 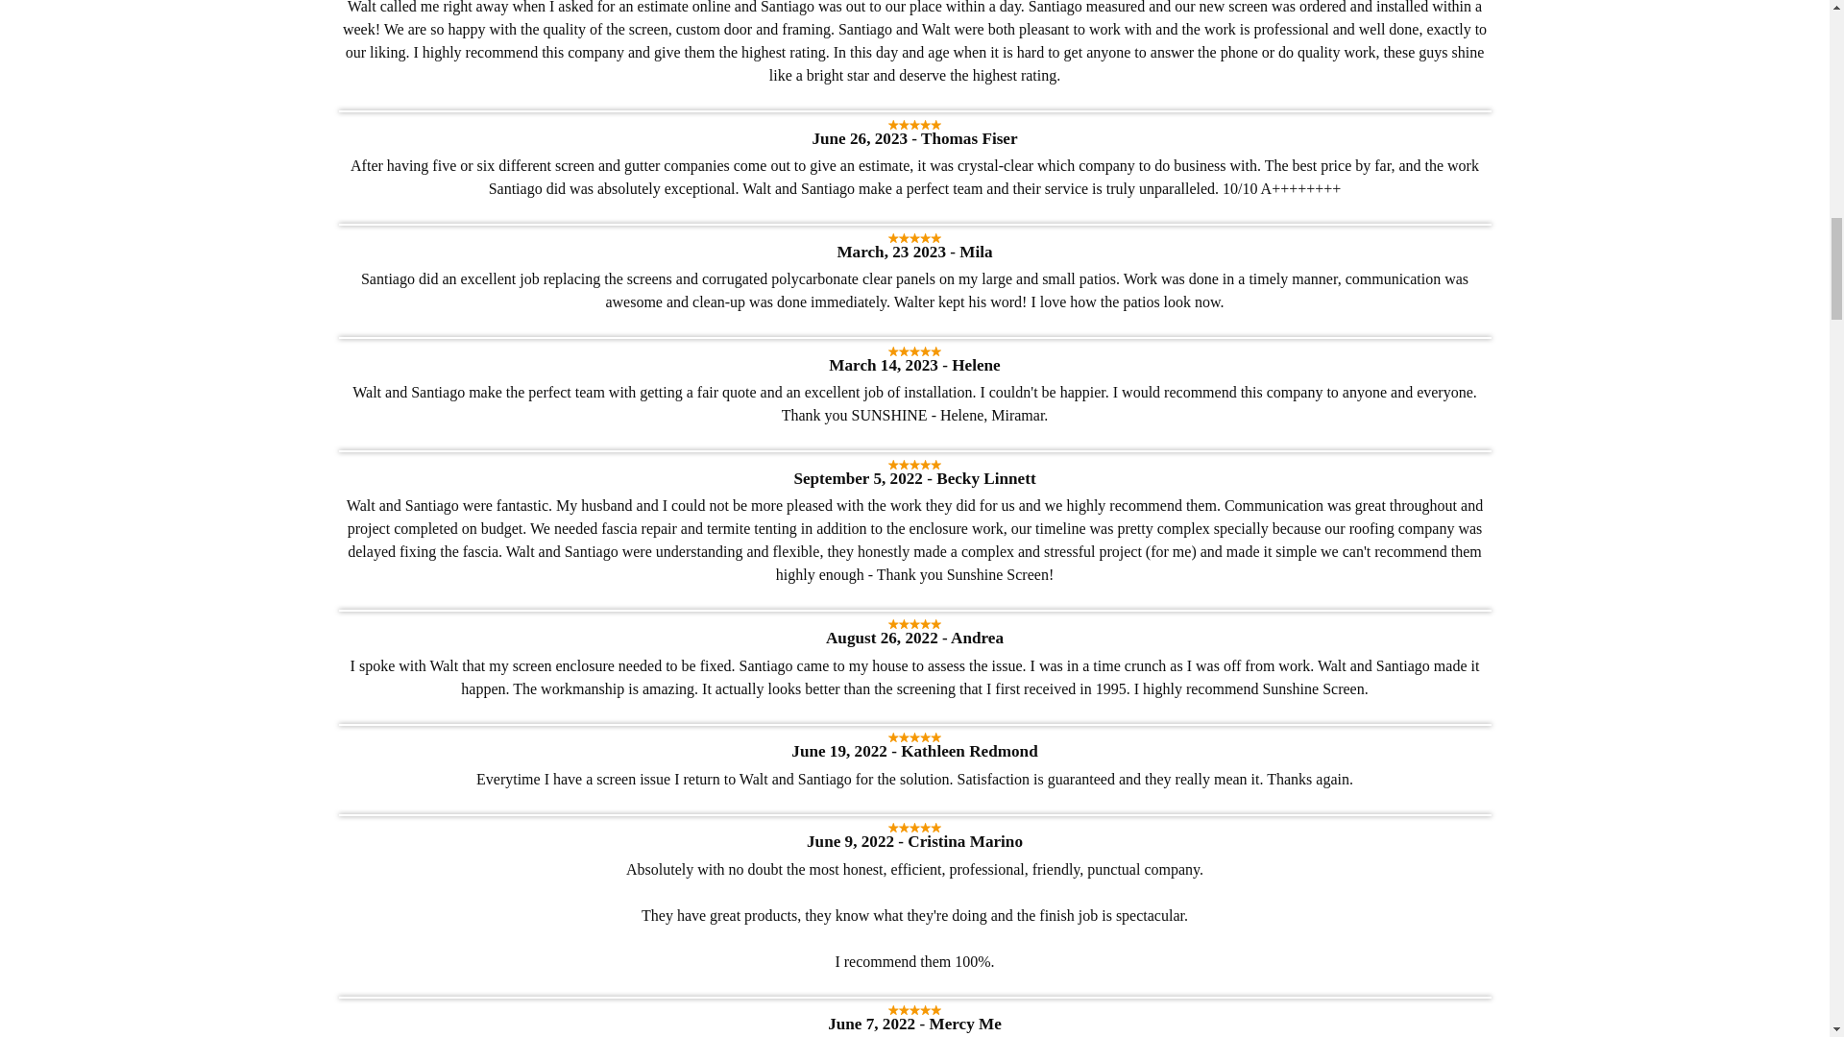 What do you see at coordinates (914, 238) in the screenshot?
I see `5 Stars` at bounding box center [914, 238].